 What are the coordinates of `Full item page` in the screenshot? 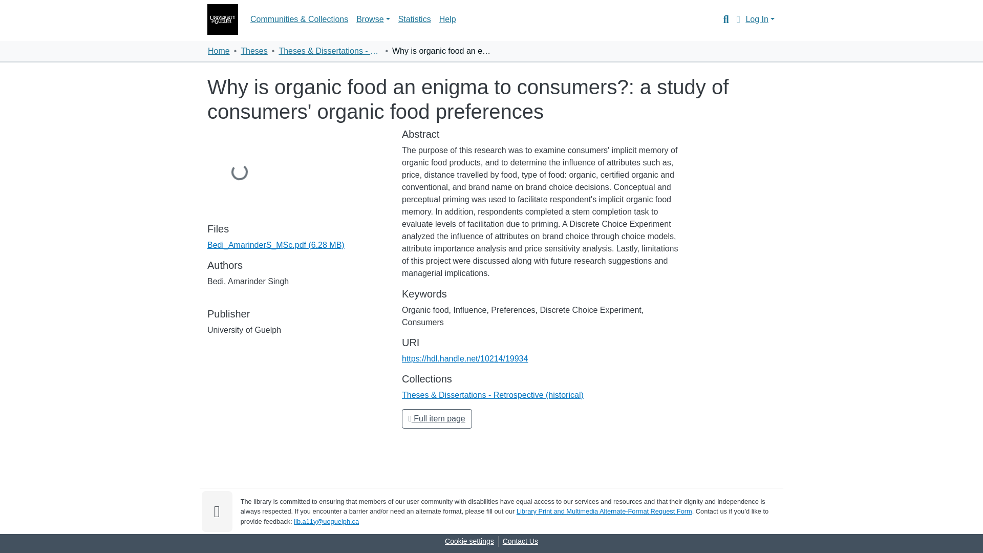 It's located at (437, 419).